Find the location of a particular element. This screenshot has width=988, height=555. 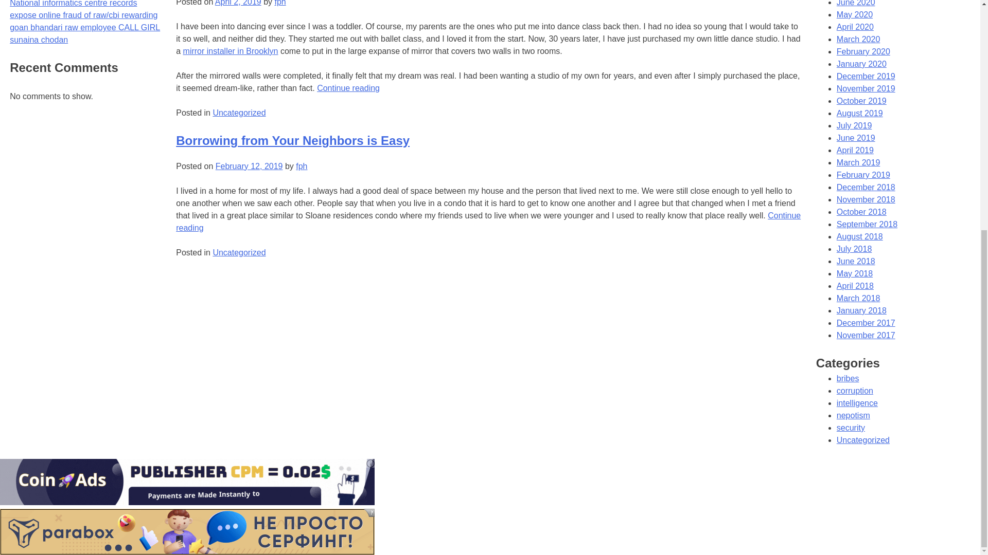

Uncategorized is located at coordinates (239, 252).